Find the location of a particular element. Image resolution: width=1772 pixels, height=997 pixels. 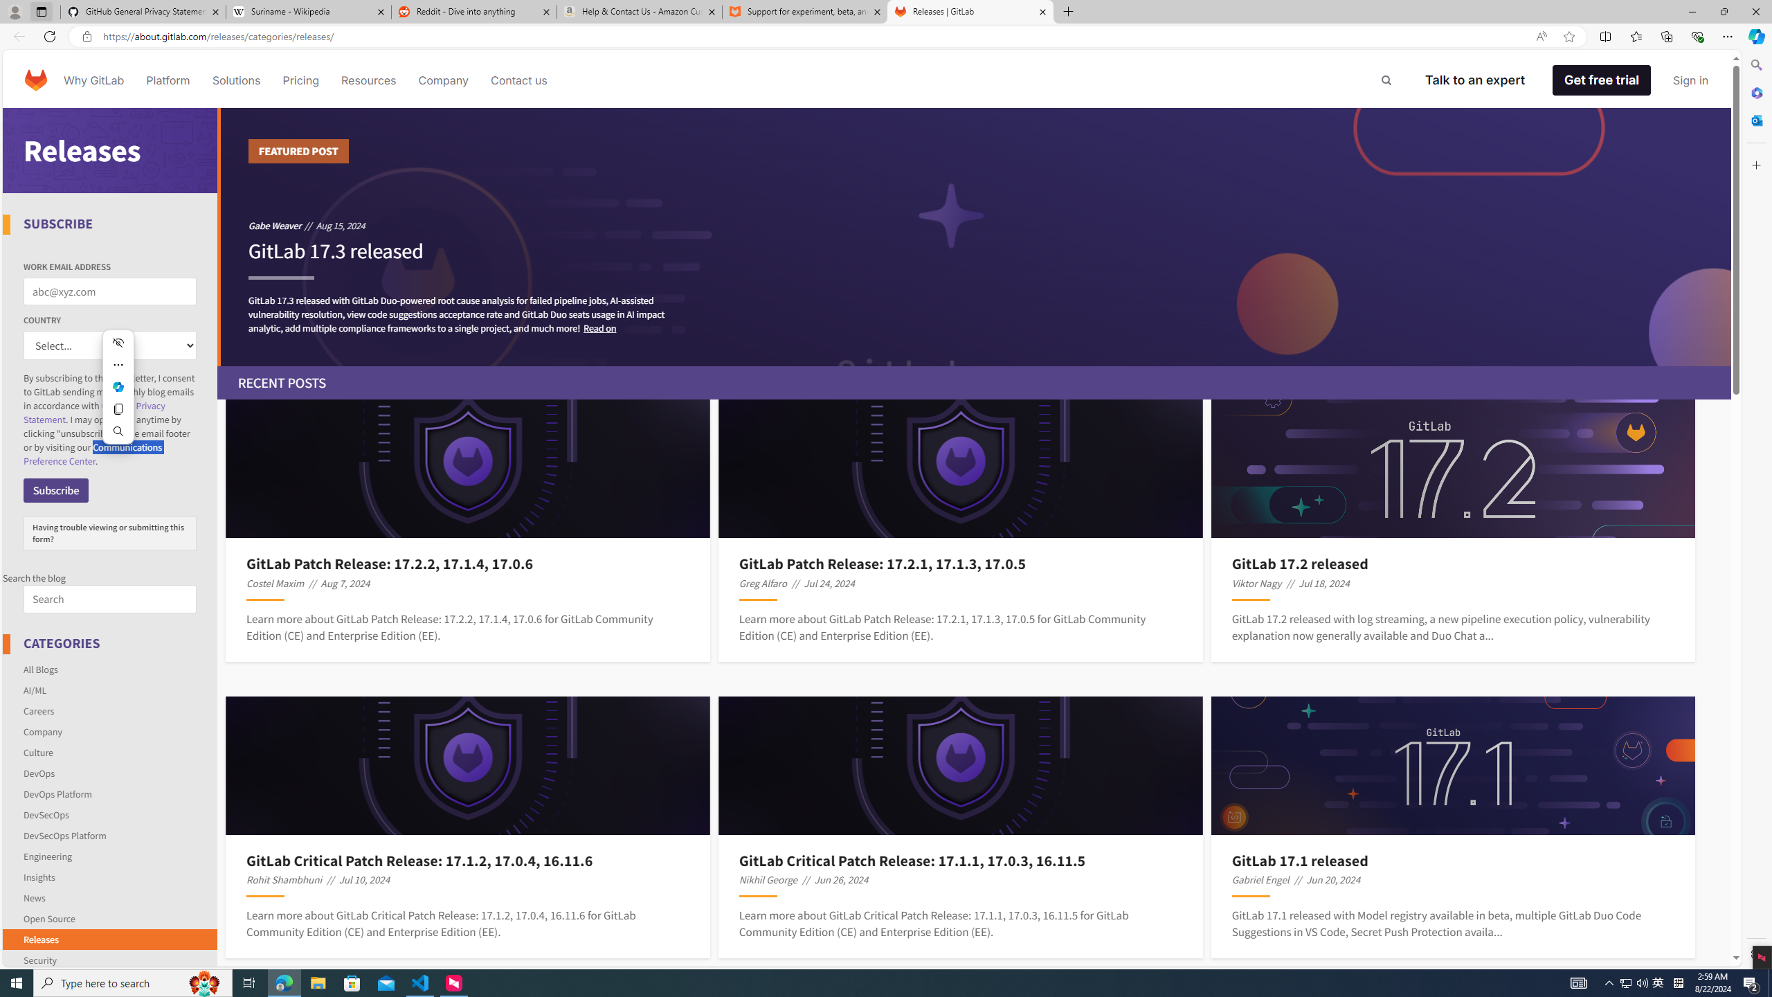

Hide menu is located at coordinates (118, 343).